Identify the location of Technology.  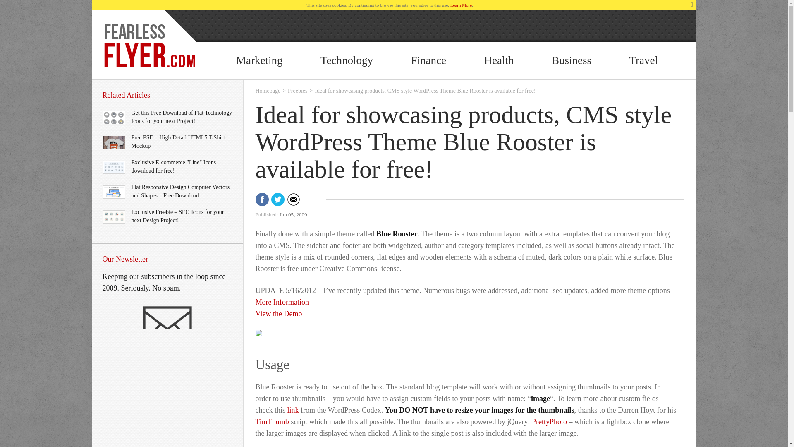
(347, 60).